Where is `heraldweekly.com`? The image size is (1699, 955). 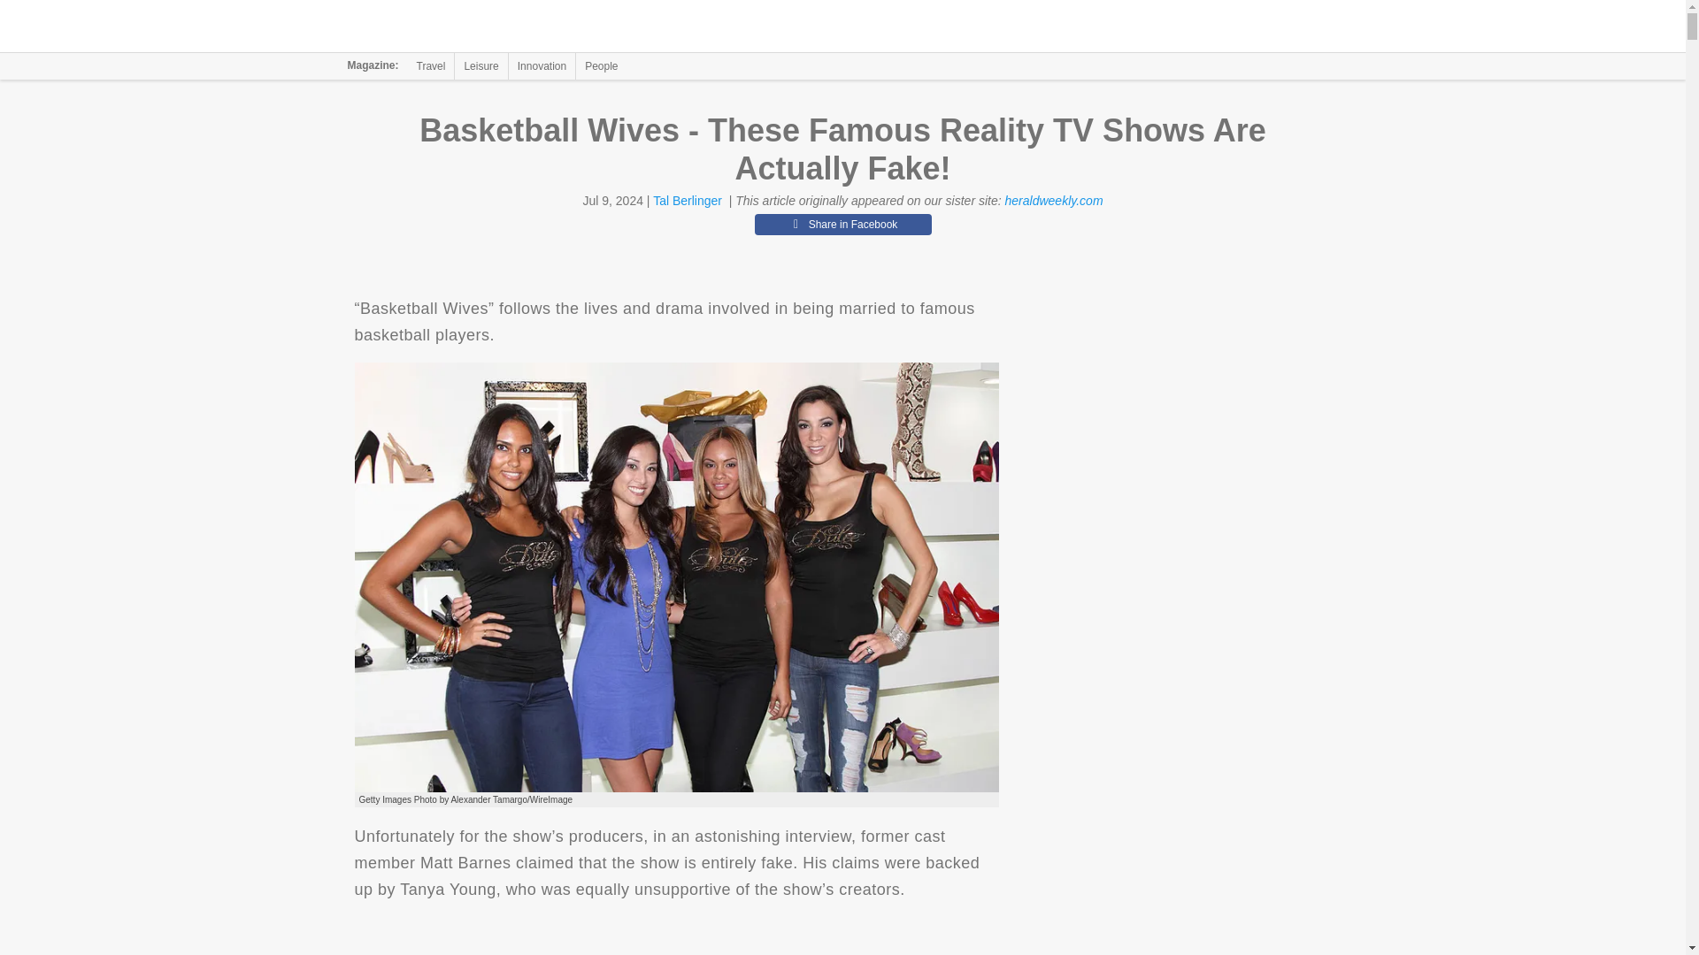 heraldweekly.com is located at coordinates (1054, 201).